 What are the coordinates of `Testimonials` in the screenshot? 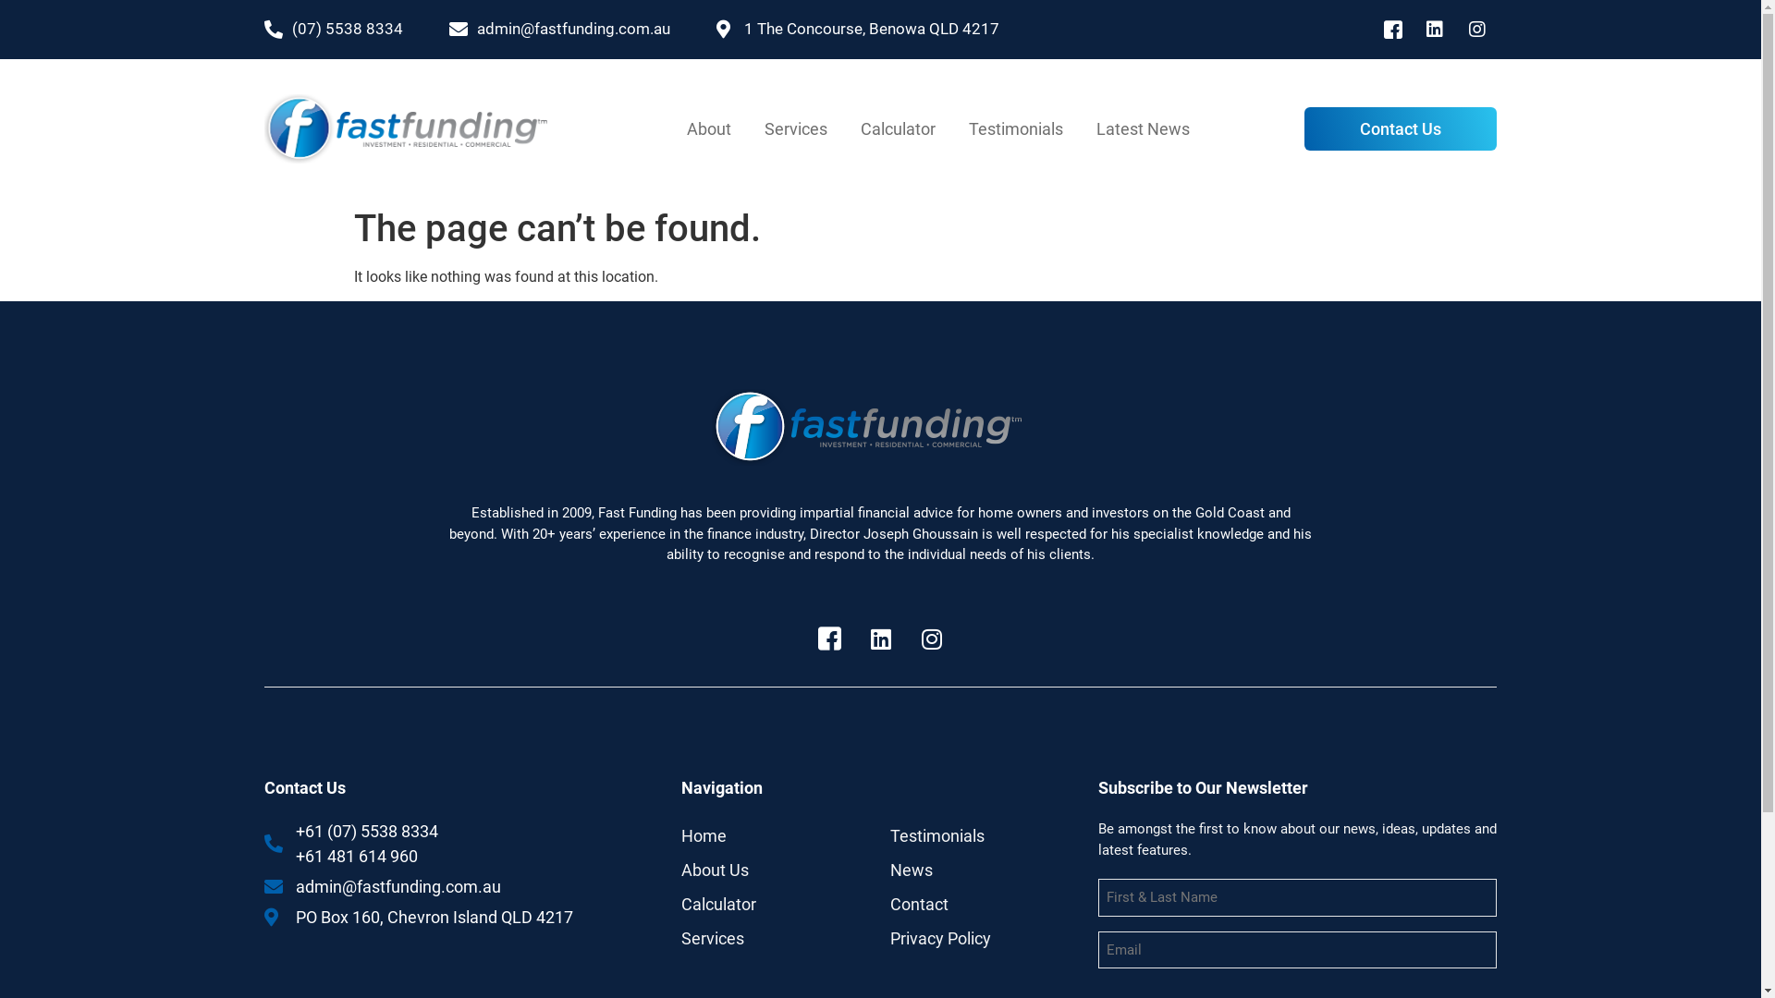 It's located at (1016, 129).